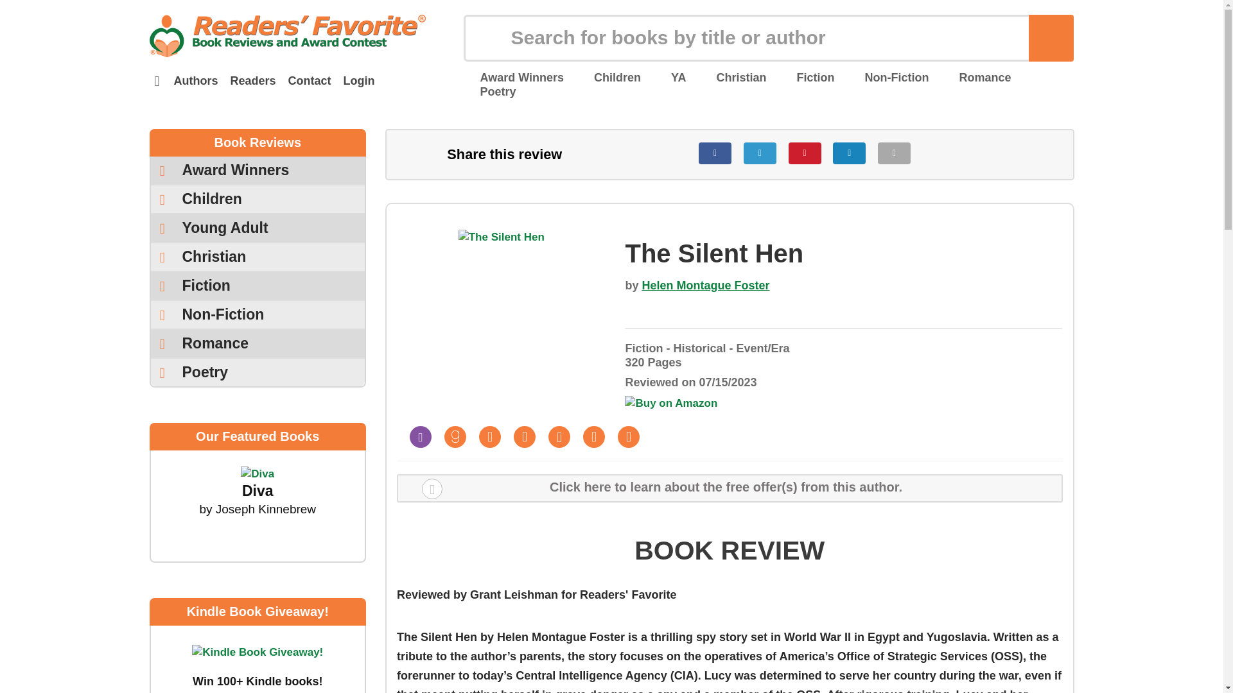 This screenshot has width=1233, height=693. I want to click on Romance, so click(977, 77).